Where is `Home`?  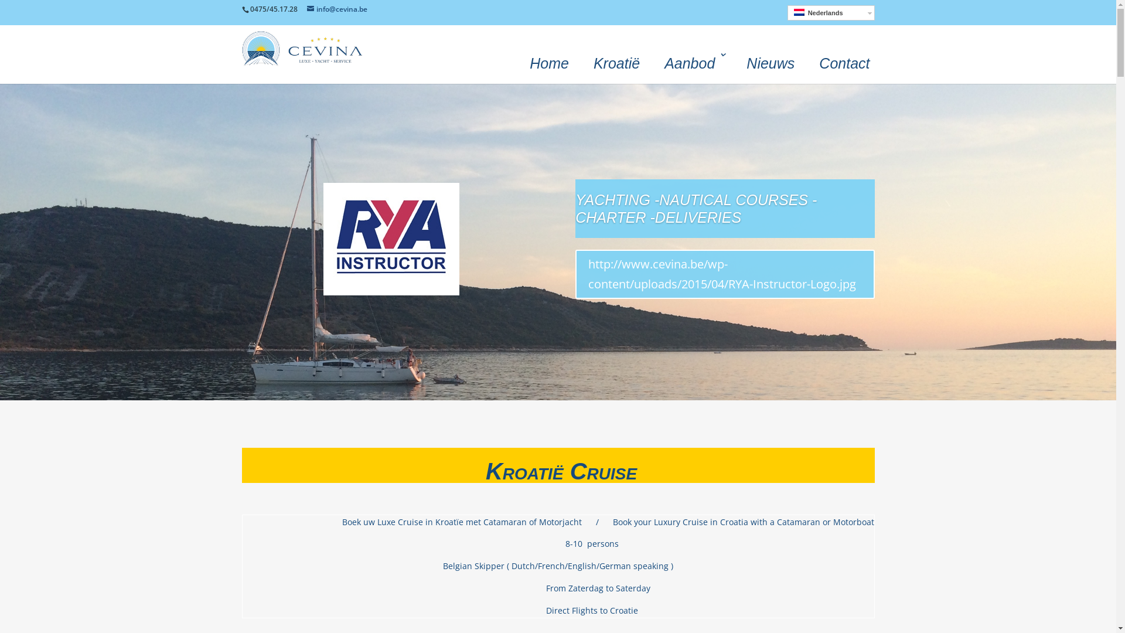 Home is located at coordinates (550, 61).